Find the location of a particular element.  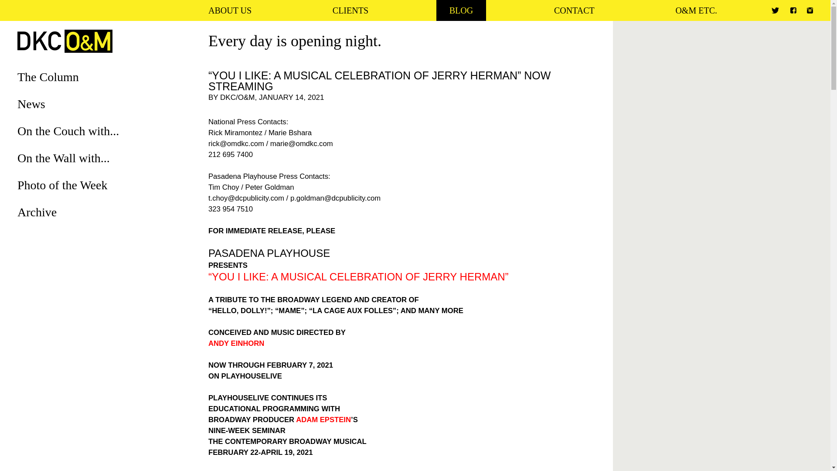

CLIENTS is located at coordinates (350, 10).